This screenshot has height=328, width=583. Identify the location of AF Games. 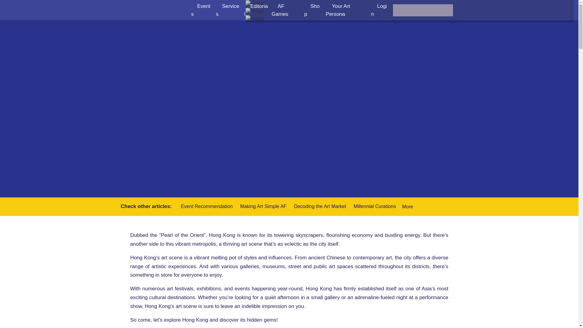
(283, 12).